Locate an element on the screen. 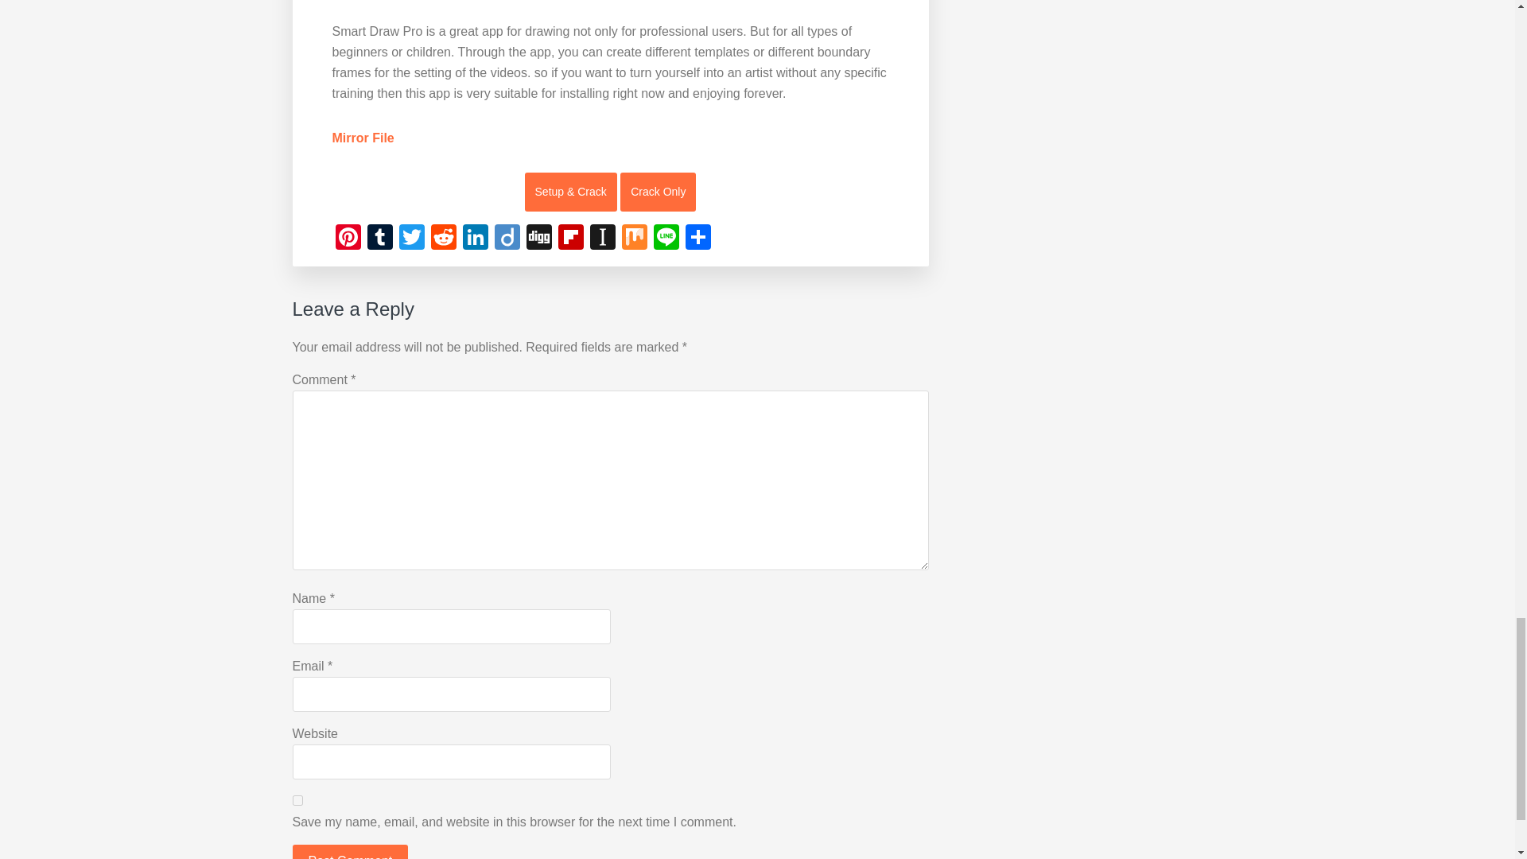 This screenshot has width=1527, height=859. Tumblr is located at coordinates (380, 239).